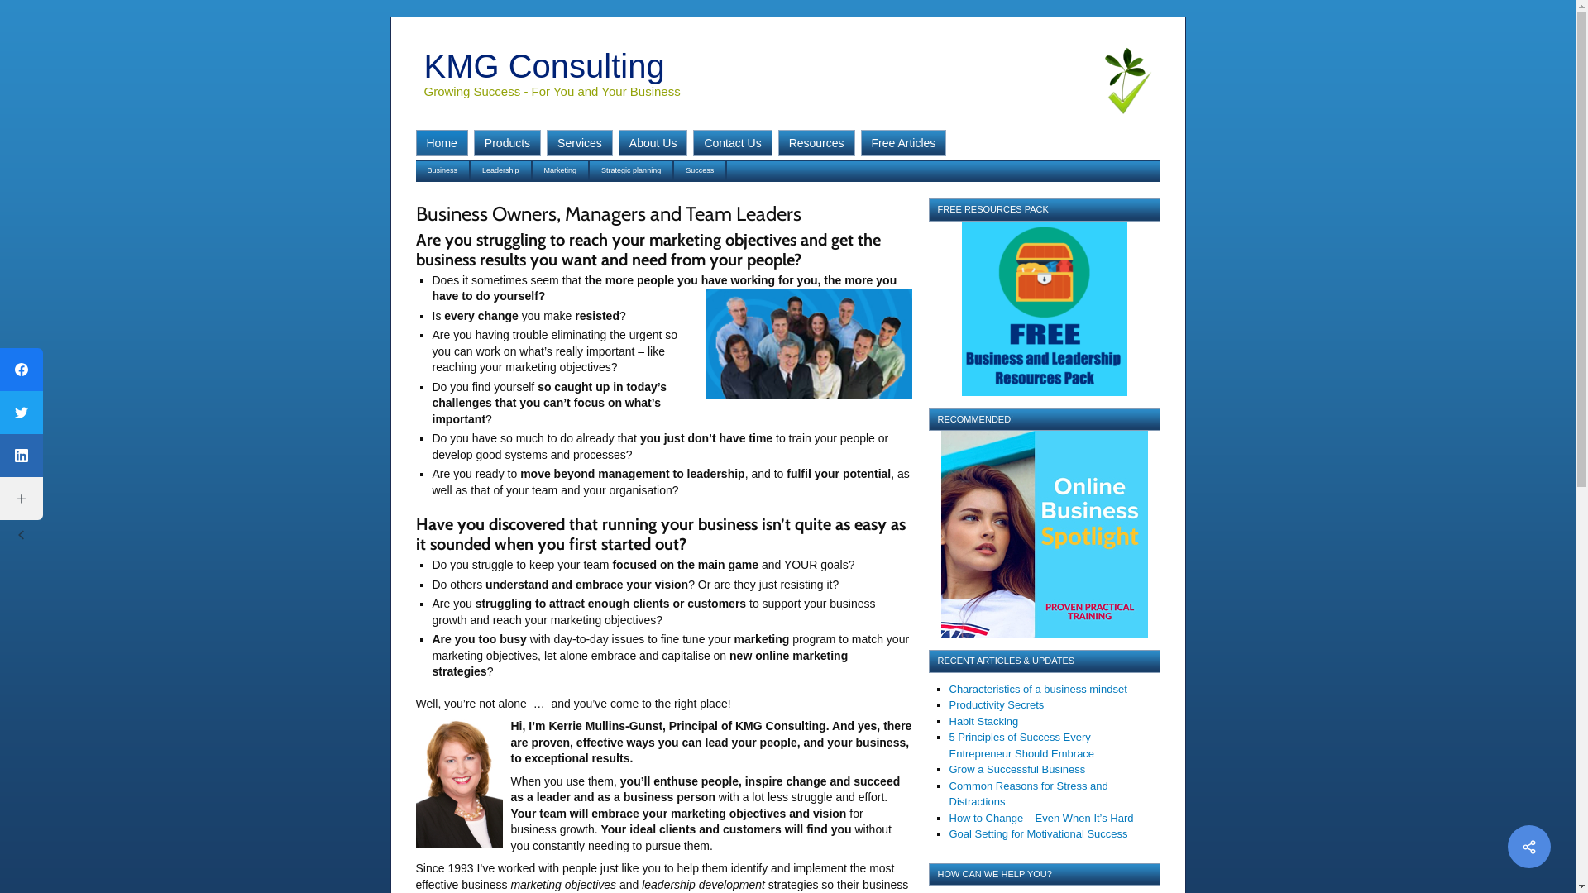  Describe the element at coordinates (1029, 794) in the screenshot. I see `Common Reasons for Stress and Distractions` at that location.